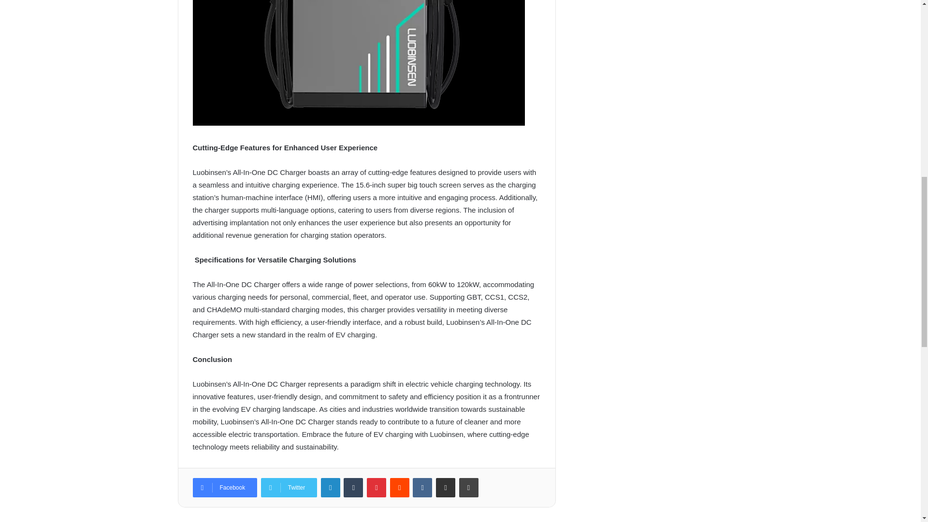 The height and width of the screenshot is (522, 928). I want to click on Facebook, so click(224, 488).